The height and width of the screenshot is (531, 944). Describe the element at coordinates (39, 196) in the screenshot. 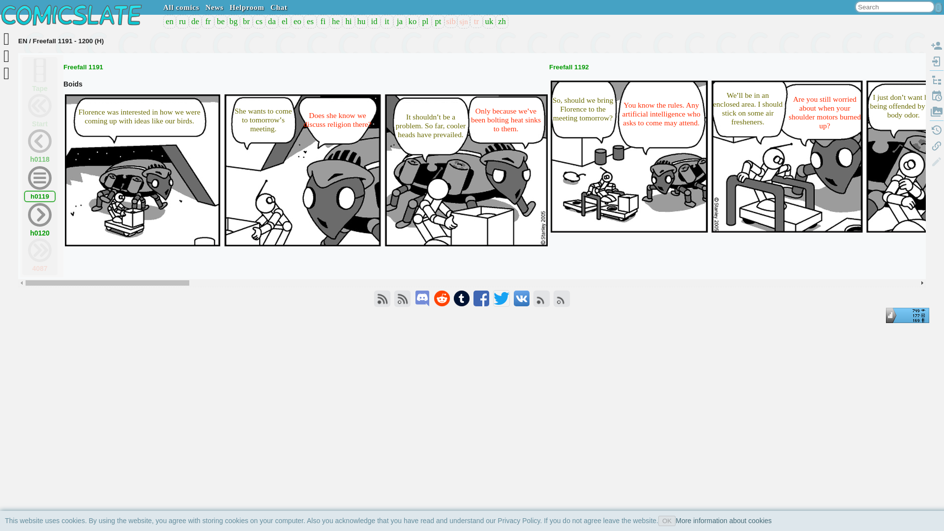

I see `h0119` at that location.